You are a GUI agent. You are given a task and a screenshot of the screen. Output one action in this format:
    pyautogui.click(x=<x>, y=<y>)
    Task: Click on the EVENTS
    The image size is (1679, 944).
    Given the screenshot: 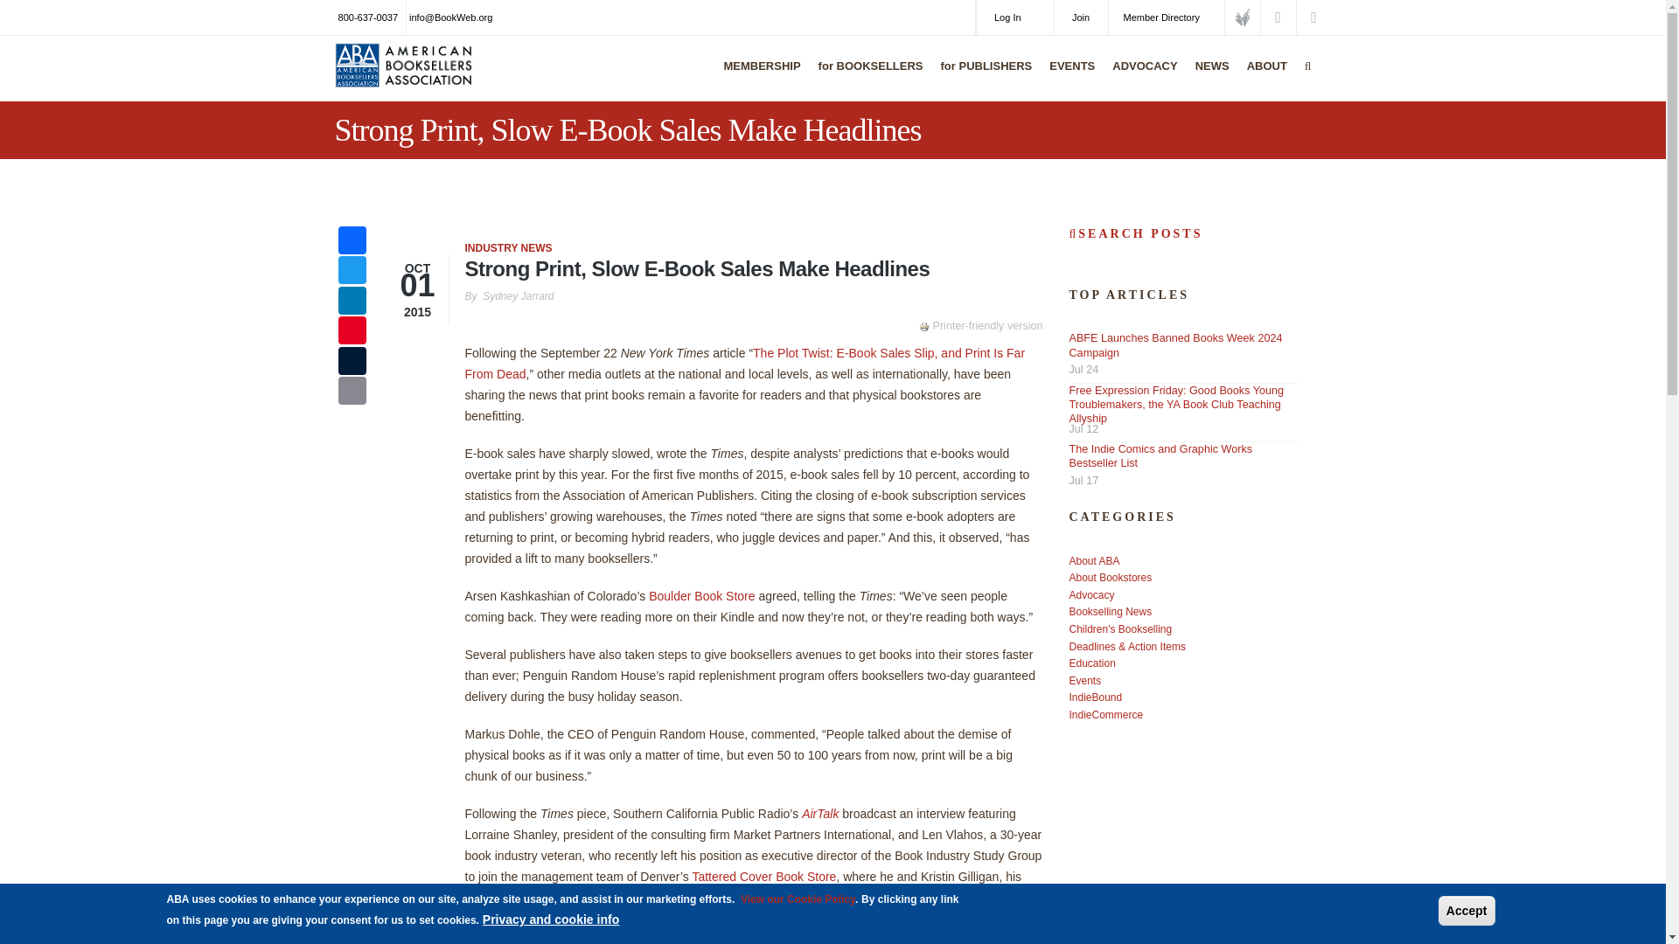 What is the action you would take?
    pyautogui.click(x=1067, y=77)
    